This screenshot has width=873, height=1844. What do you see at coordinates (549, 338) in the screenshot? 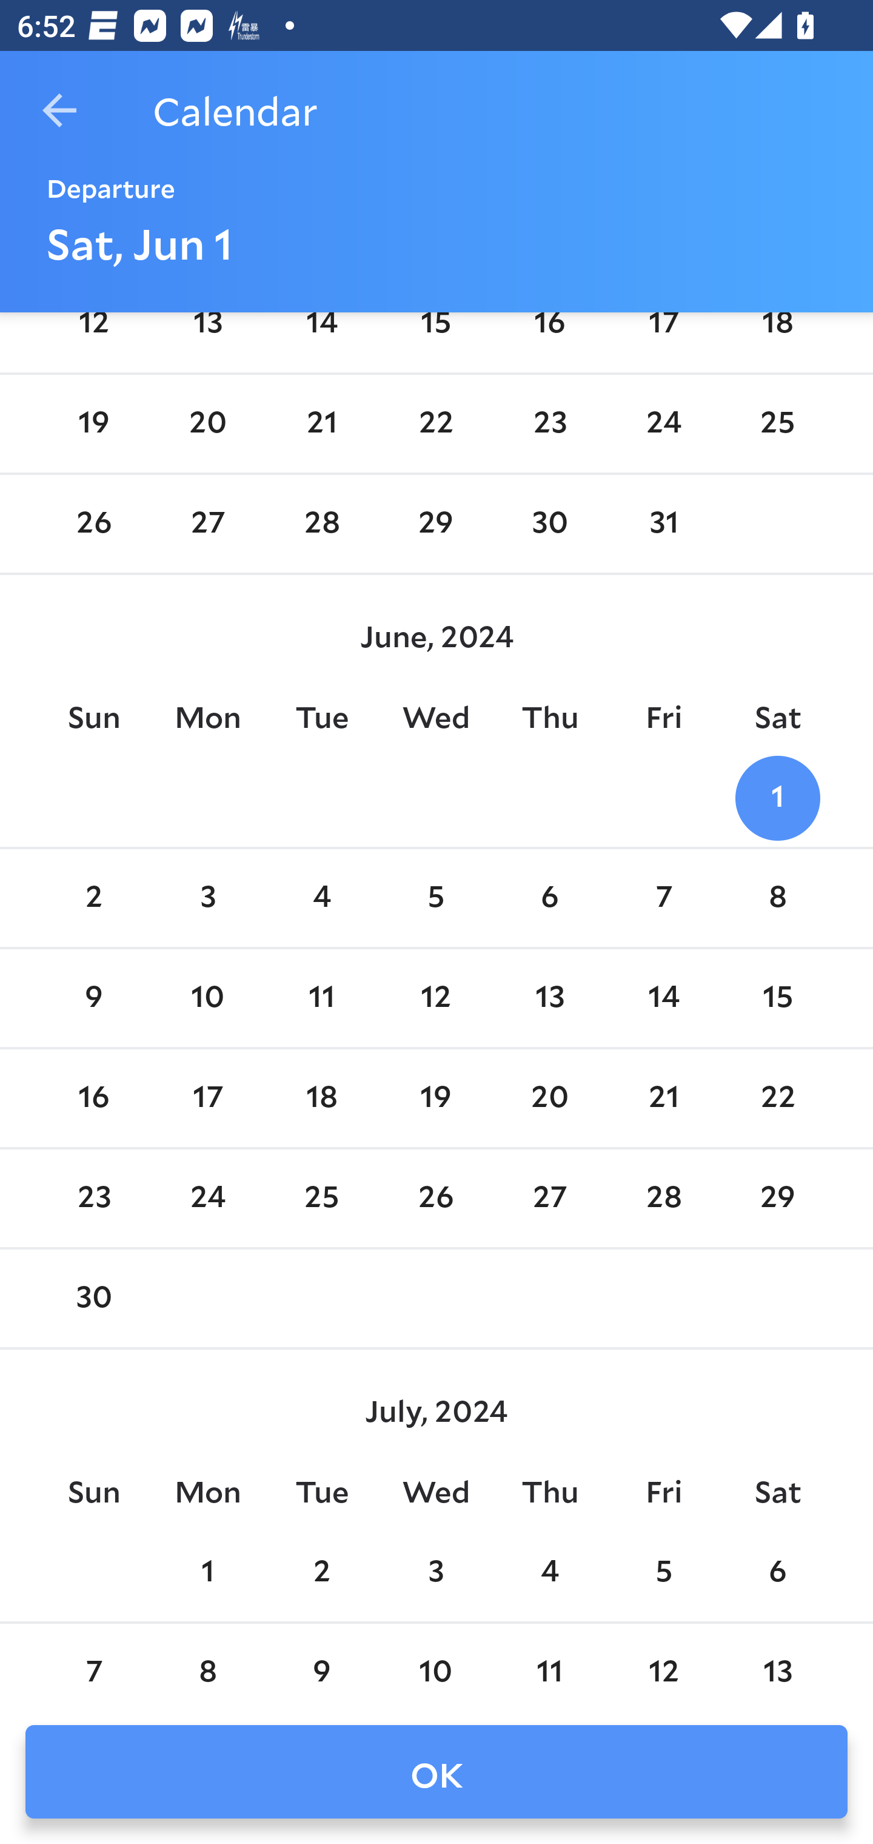
I see `16` at bounding box center [549, 338].